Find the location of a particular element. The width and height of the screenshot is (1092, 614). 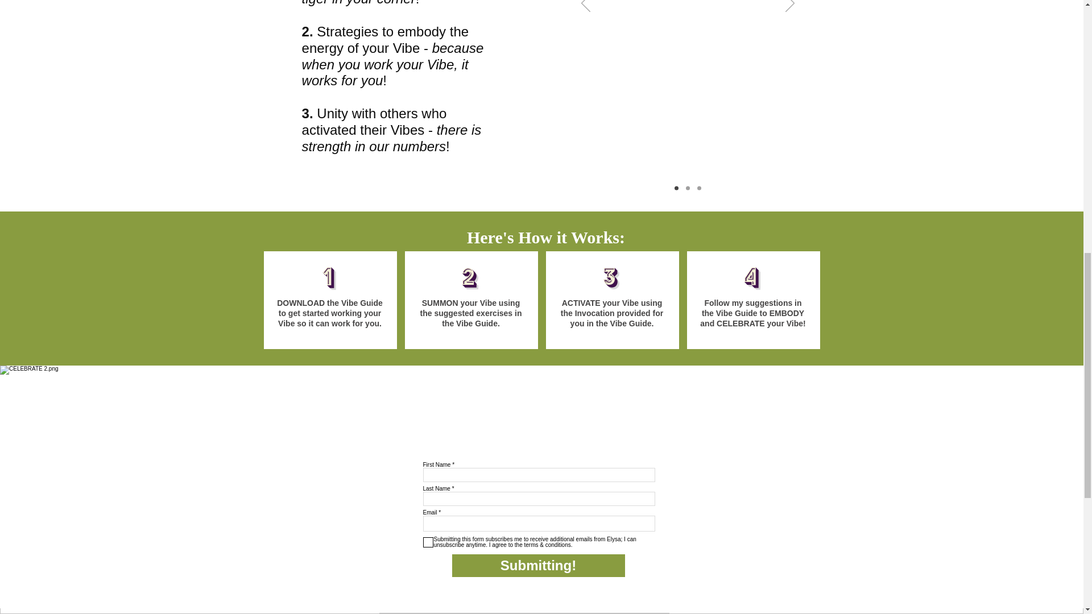

Submitting! is located at coordinates (538, 566).